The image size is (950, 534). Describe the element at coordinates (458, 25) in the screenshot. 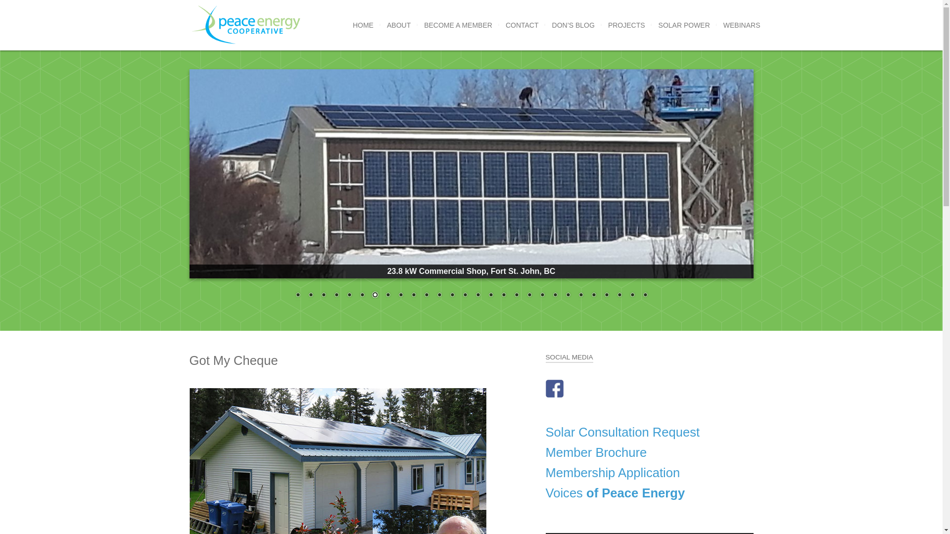

I see `BECOME A MEMBER` at that location.